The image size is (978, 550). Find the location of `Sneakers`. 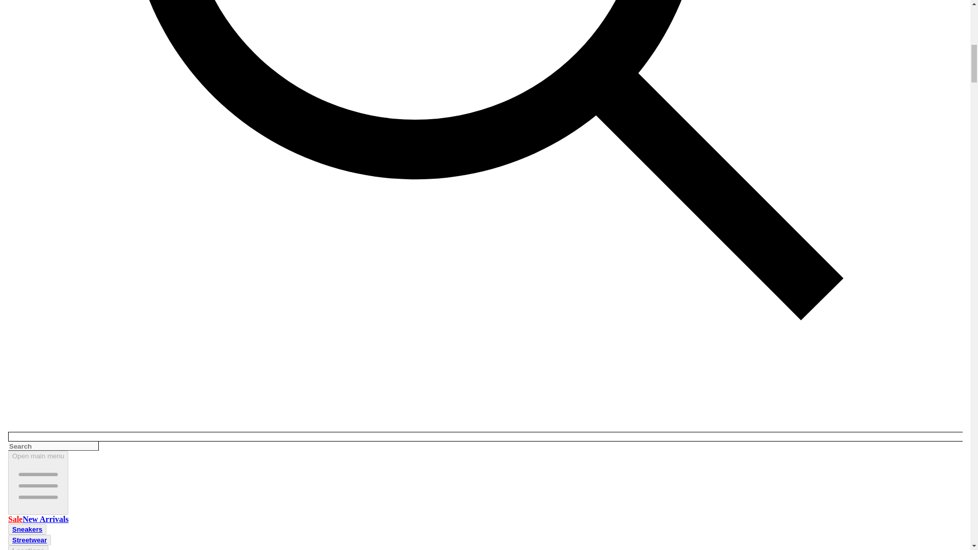

Sneakers is located at coordinates (26, 529).